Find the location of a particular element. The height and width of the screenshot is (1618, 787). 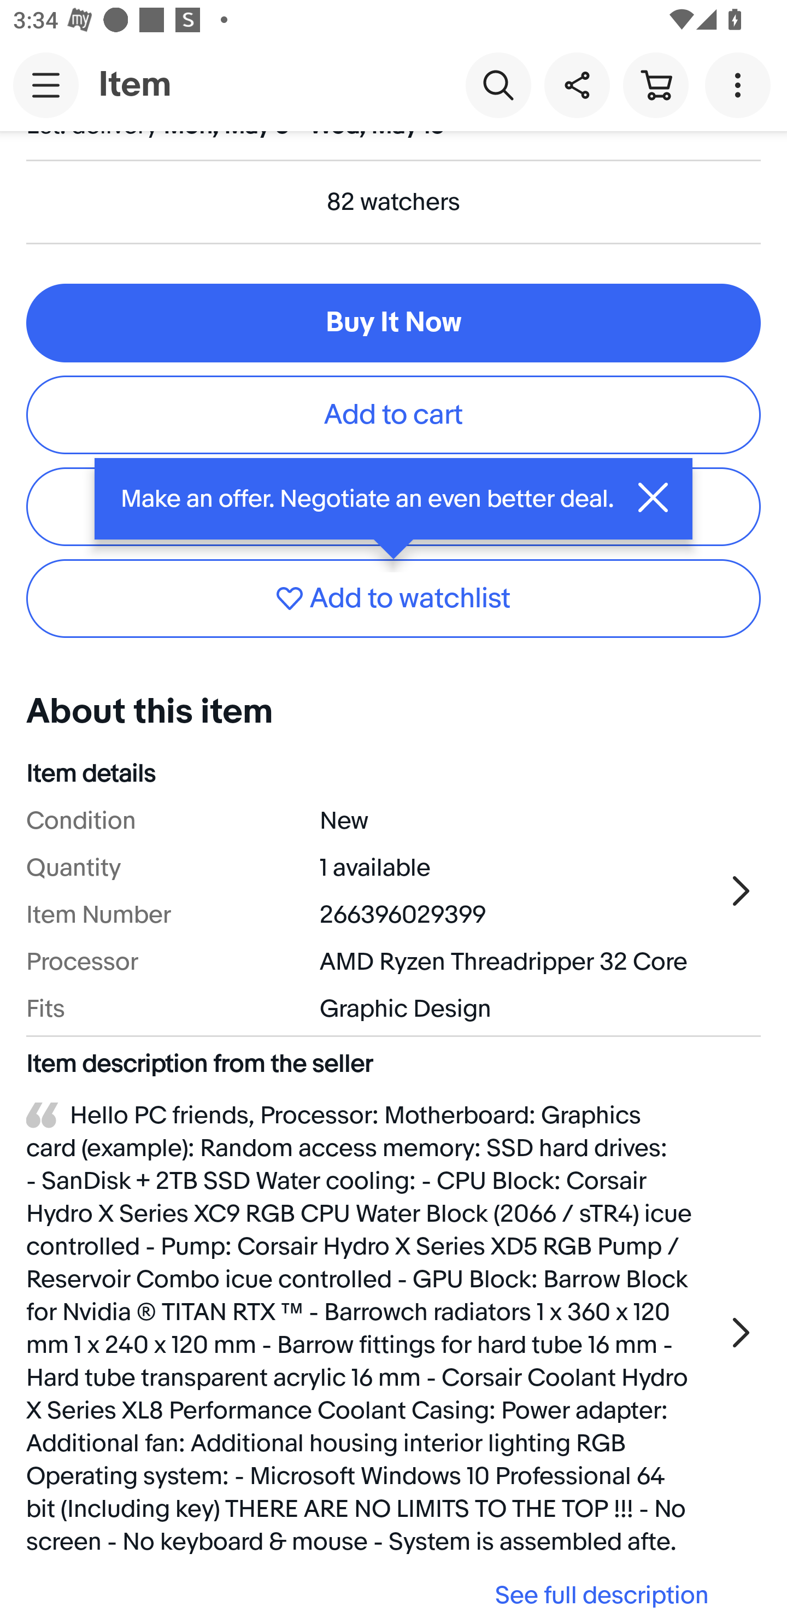

Add to cart is located at coordinates (393, 414).